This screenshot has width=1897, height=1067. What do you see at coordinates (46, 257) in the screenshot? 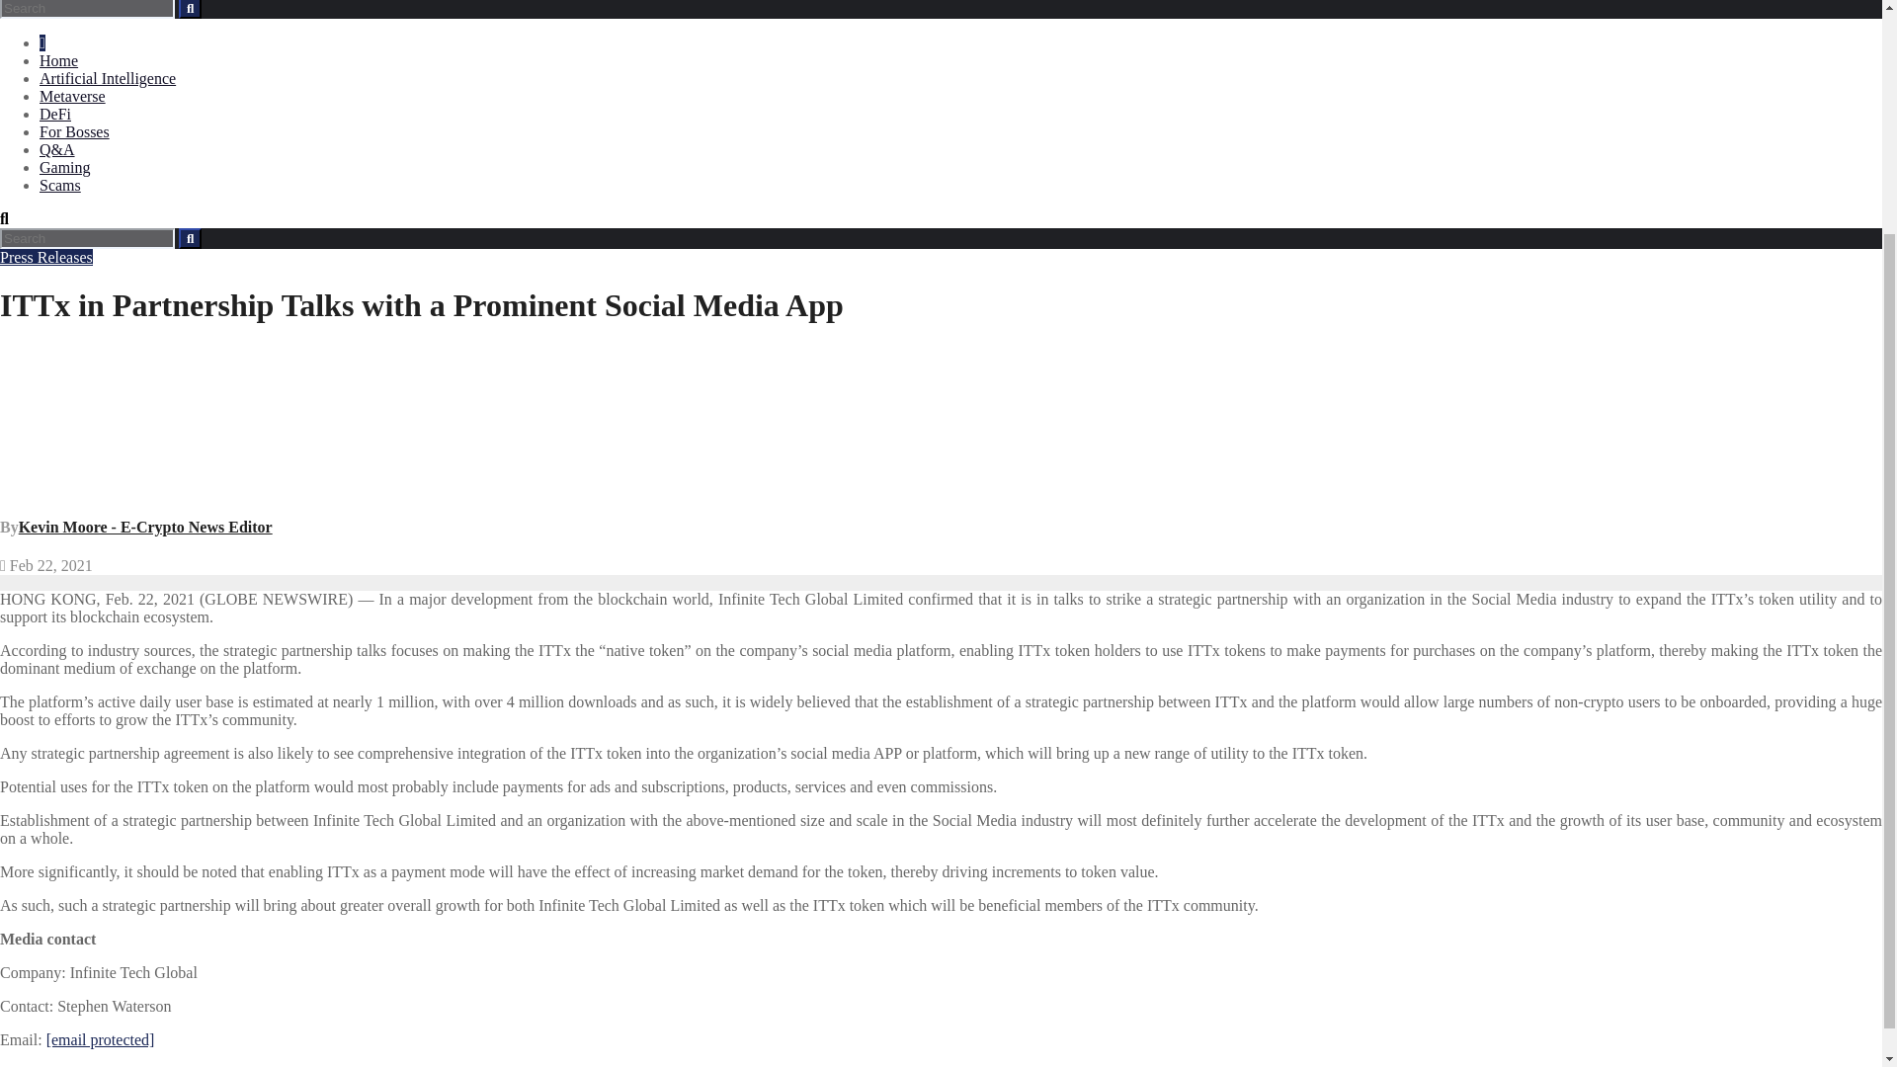
I see `Press Releases` at bounding box center [46, 257].